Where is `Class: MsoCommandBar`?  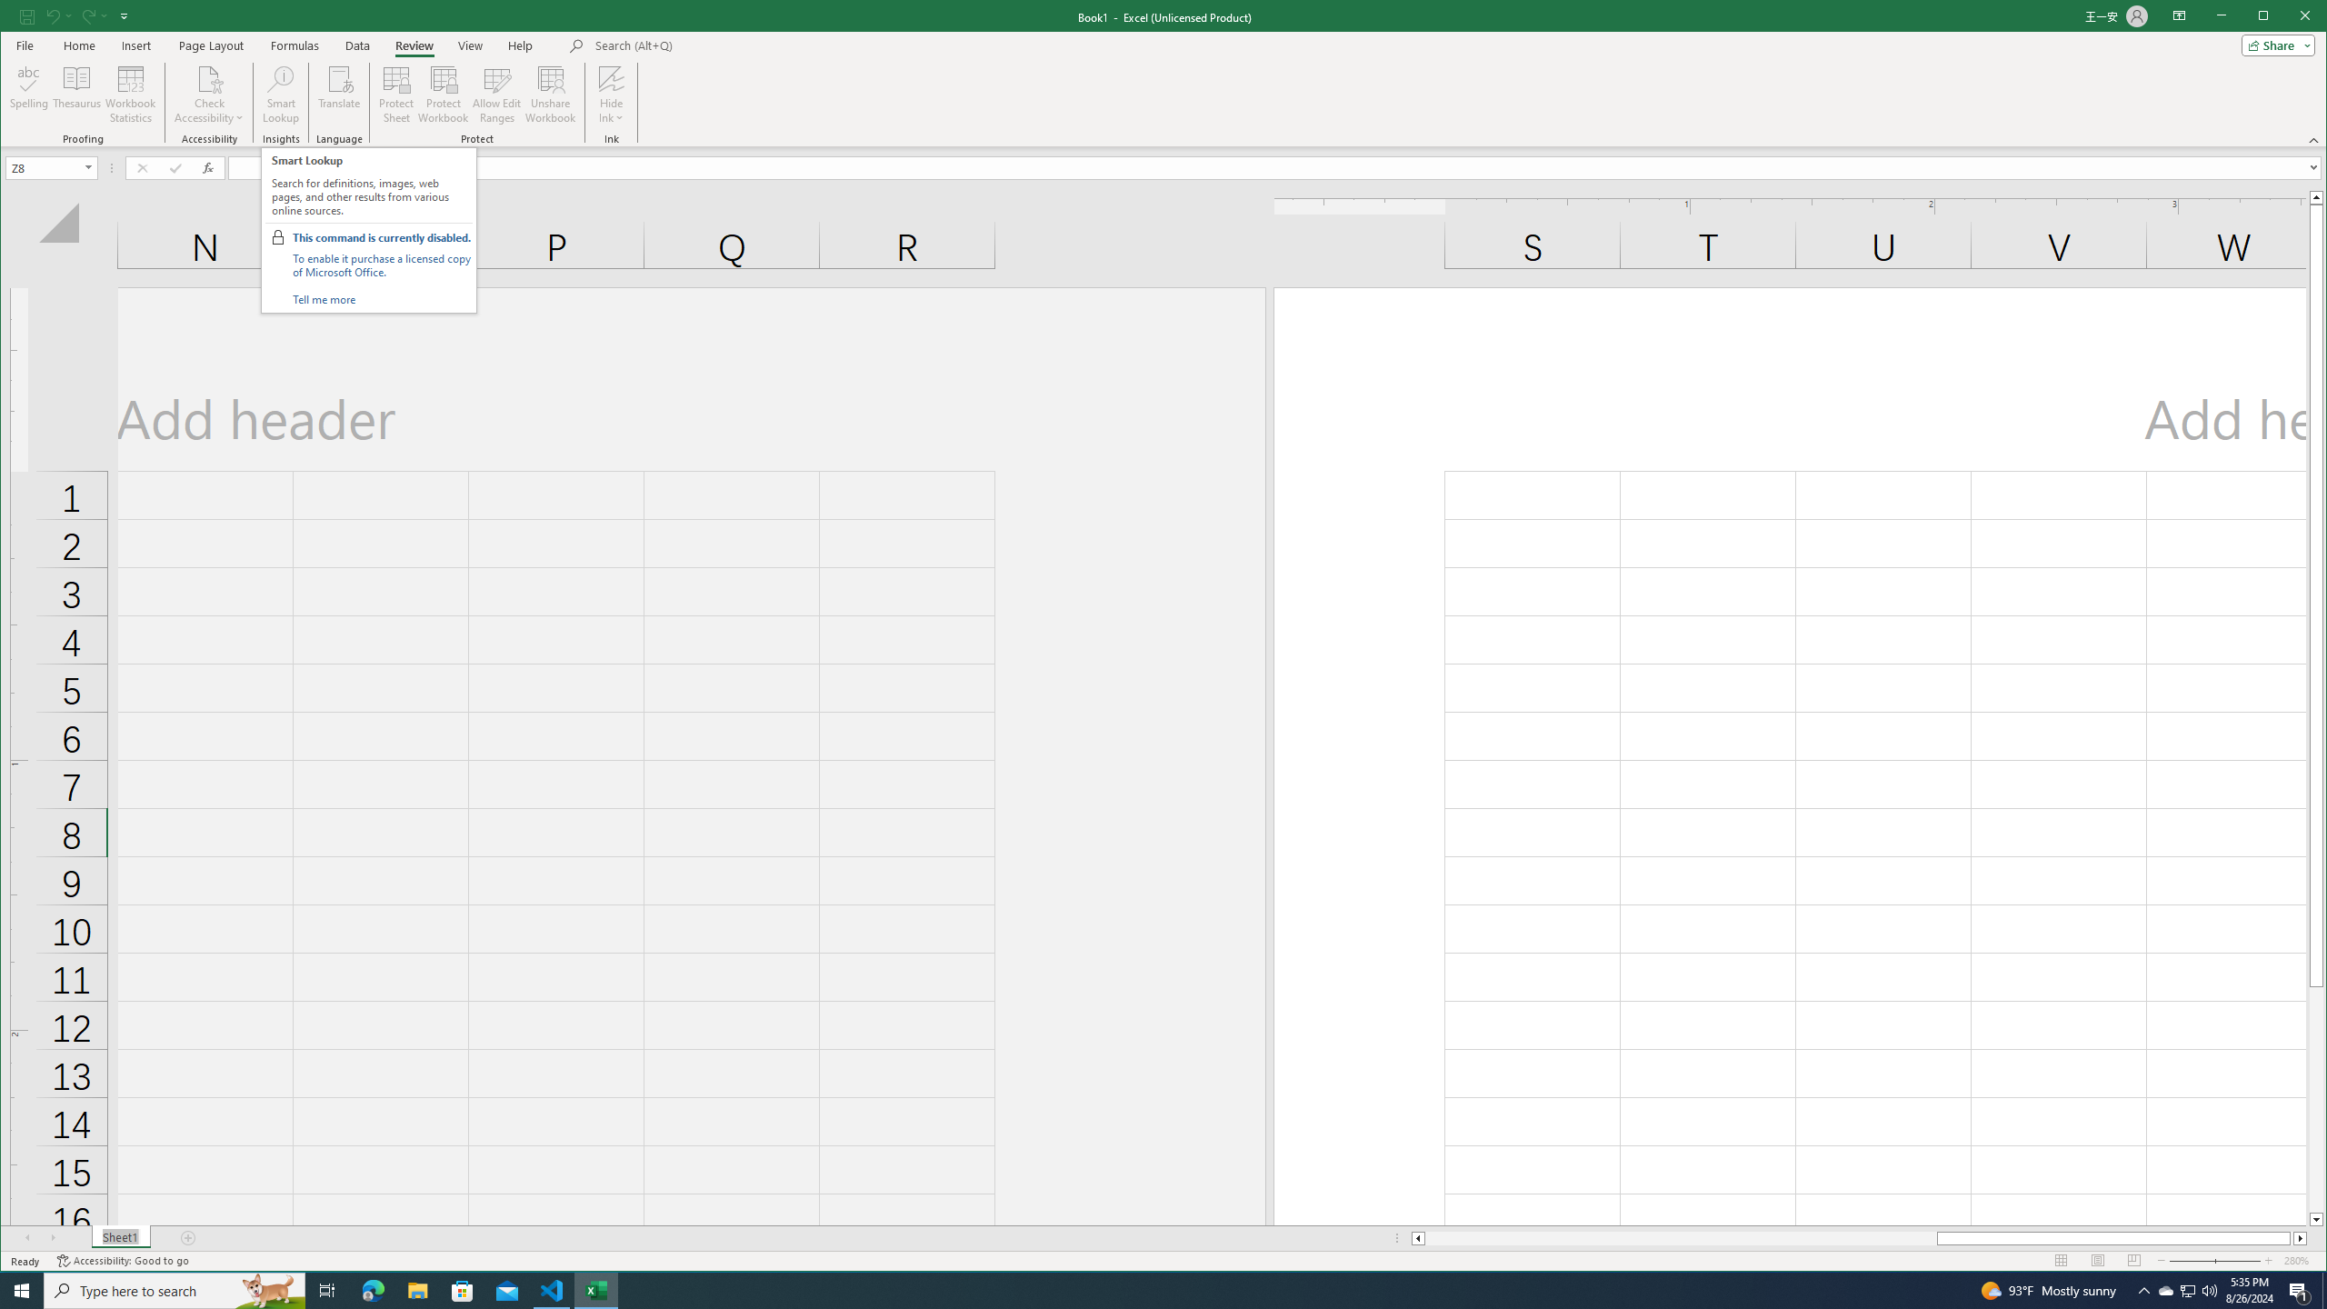 Class: MsoCommandBar is located at coordinates (1163, 74).